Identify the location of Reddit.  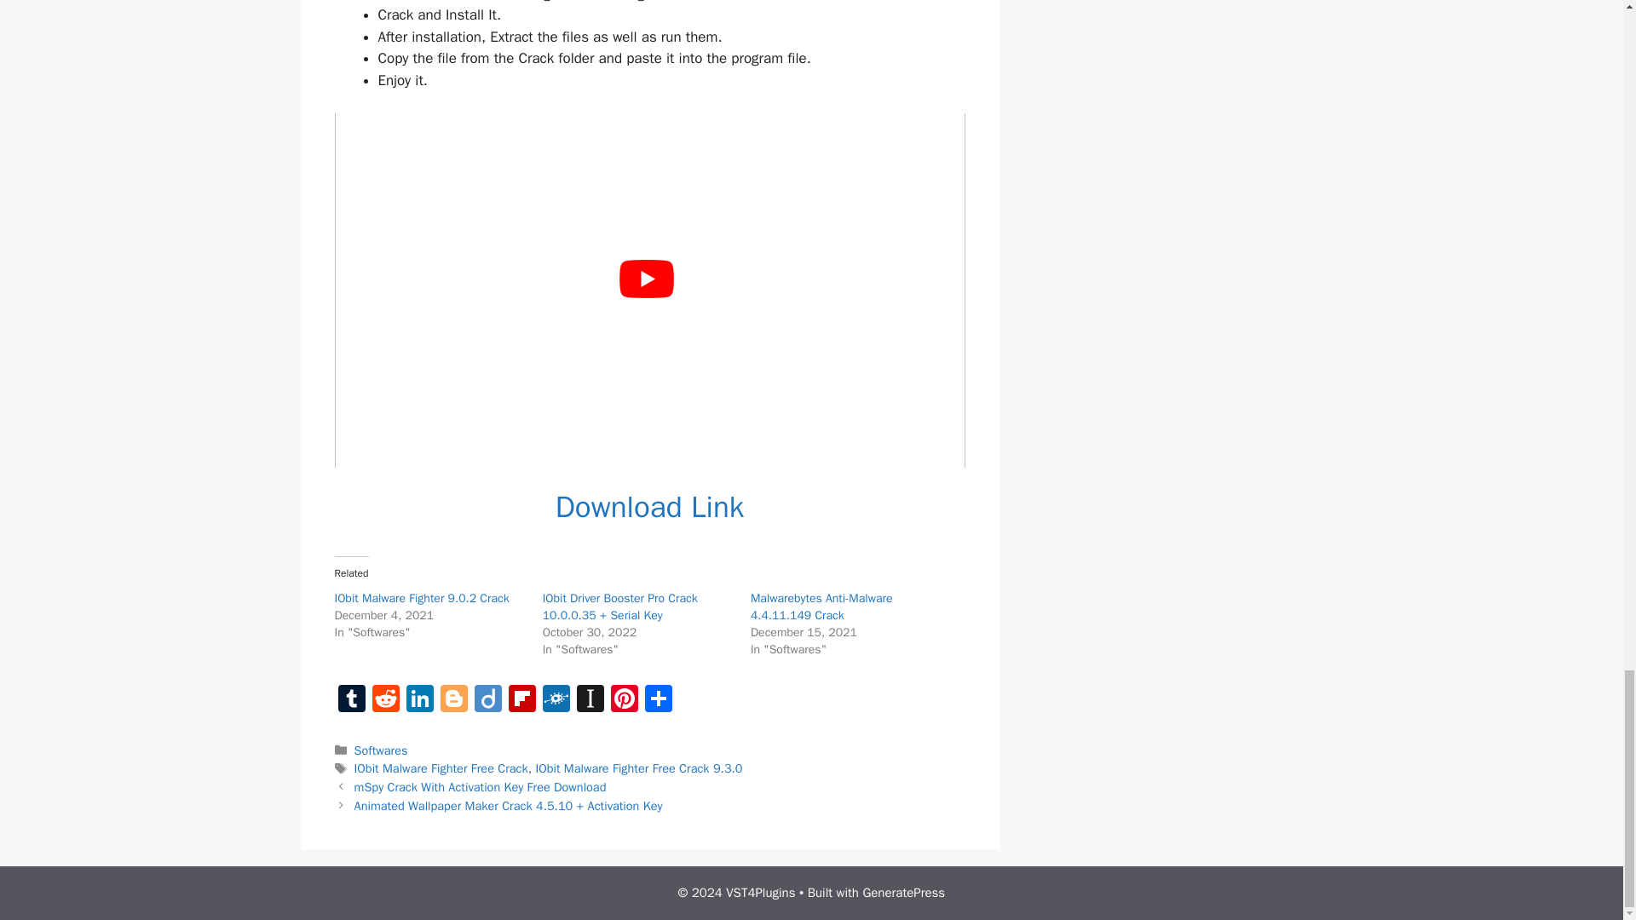
(385, 700).